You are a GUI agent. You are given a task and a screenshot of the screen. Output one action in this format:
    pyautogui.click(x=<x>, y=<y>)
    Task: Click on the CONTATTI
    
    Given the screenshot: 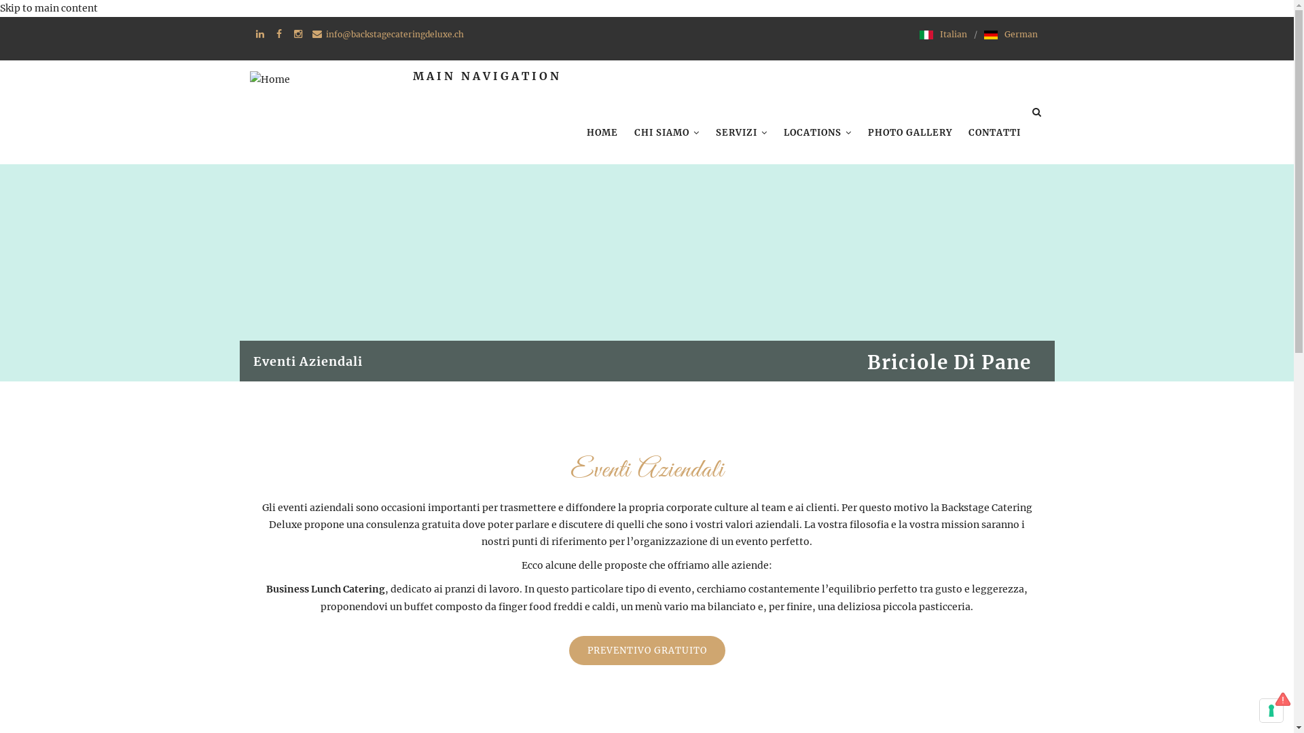 What is the action you would take?
    pyautogui.click(x=994, y=133)
    